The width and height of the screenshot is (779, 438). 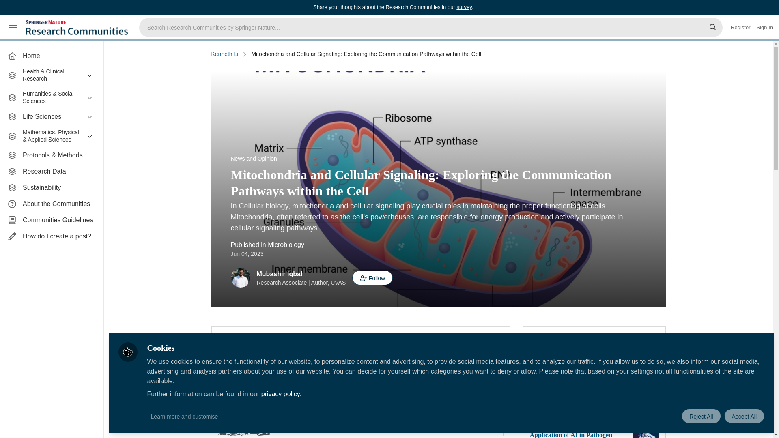 I want to click on Home, so click(x=52, y=56).